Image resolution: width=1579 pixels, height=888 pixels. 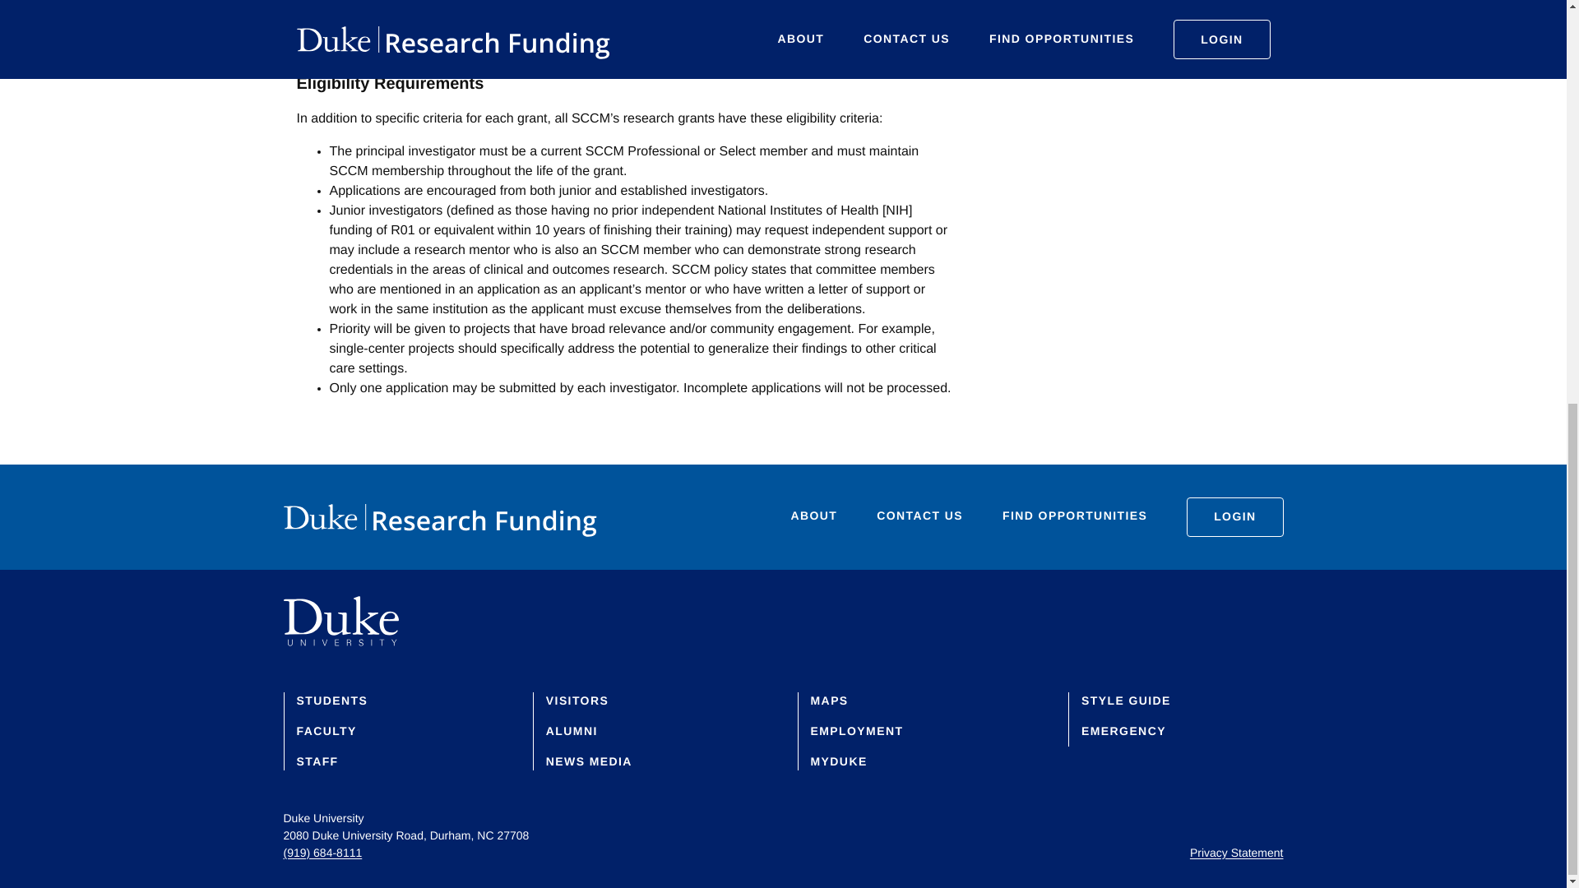 I want to click on EMERGENCY, so click(x=1123, y=731).